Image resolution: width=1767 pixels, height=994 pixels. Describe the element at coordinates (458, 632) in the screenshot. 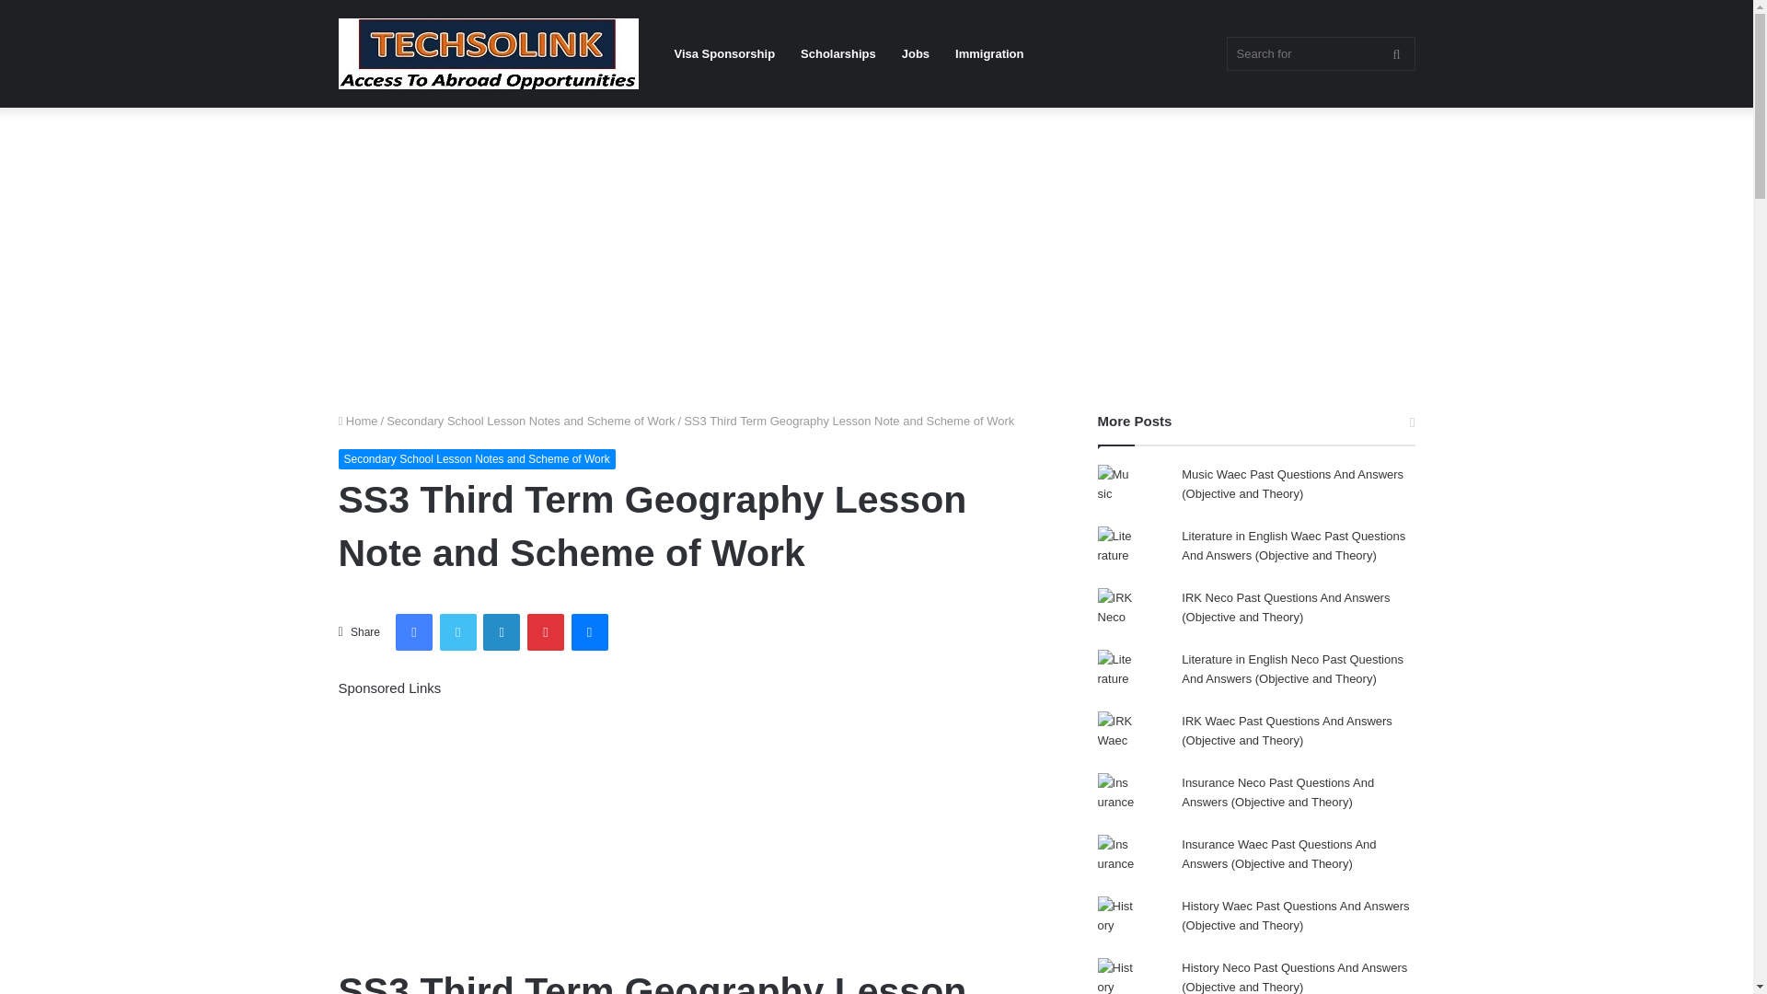

I see `Twitter` at that location.